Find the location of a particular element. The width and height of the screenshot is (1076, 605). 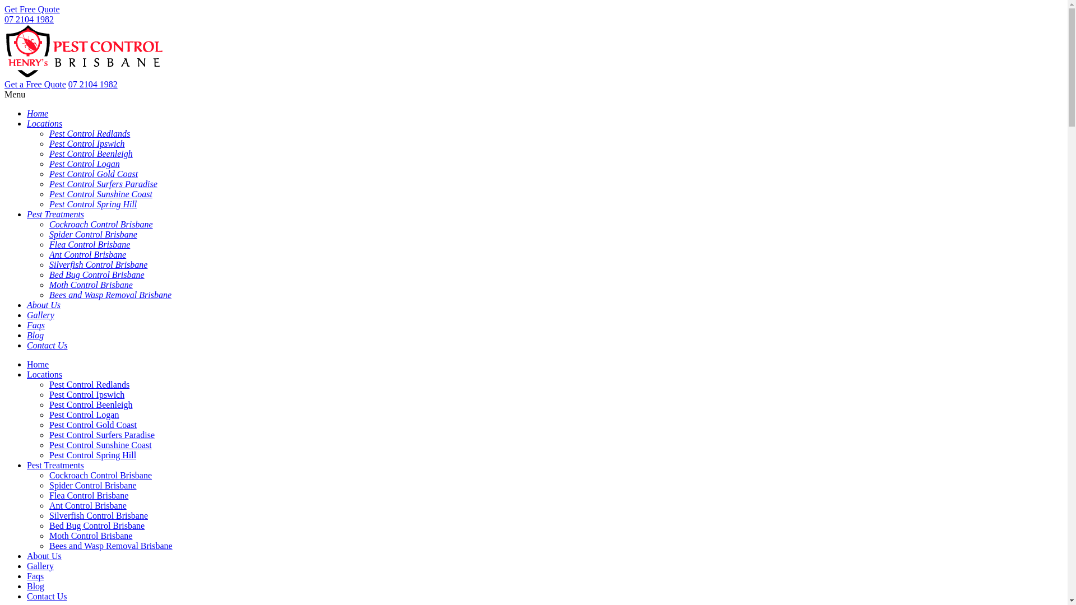

Silverfish Control Brisbane is located at coordinates (99, 515).